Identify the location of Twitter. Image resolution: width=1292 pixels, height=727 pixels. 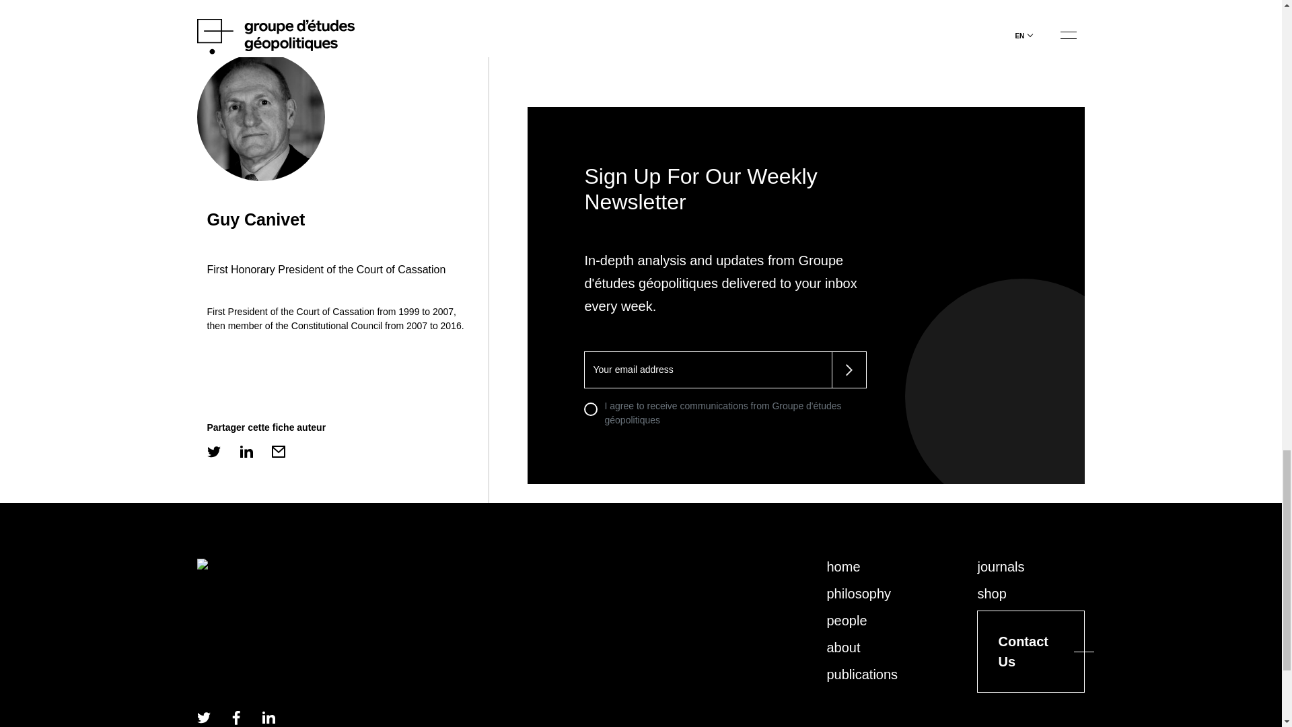
(203, 717).